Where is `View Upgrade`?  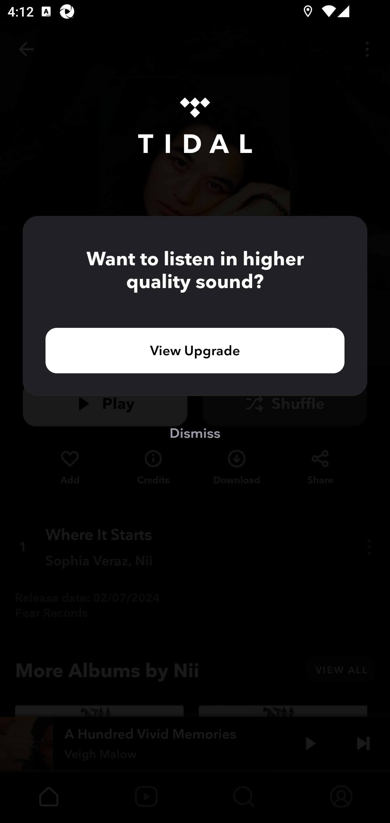 View Upgrade is located at coordinates (195, 350).